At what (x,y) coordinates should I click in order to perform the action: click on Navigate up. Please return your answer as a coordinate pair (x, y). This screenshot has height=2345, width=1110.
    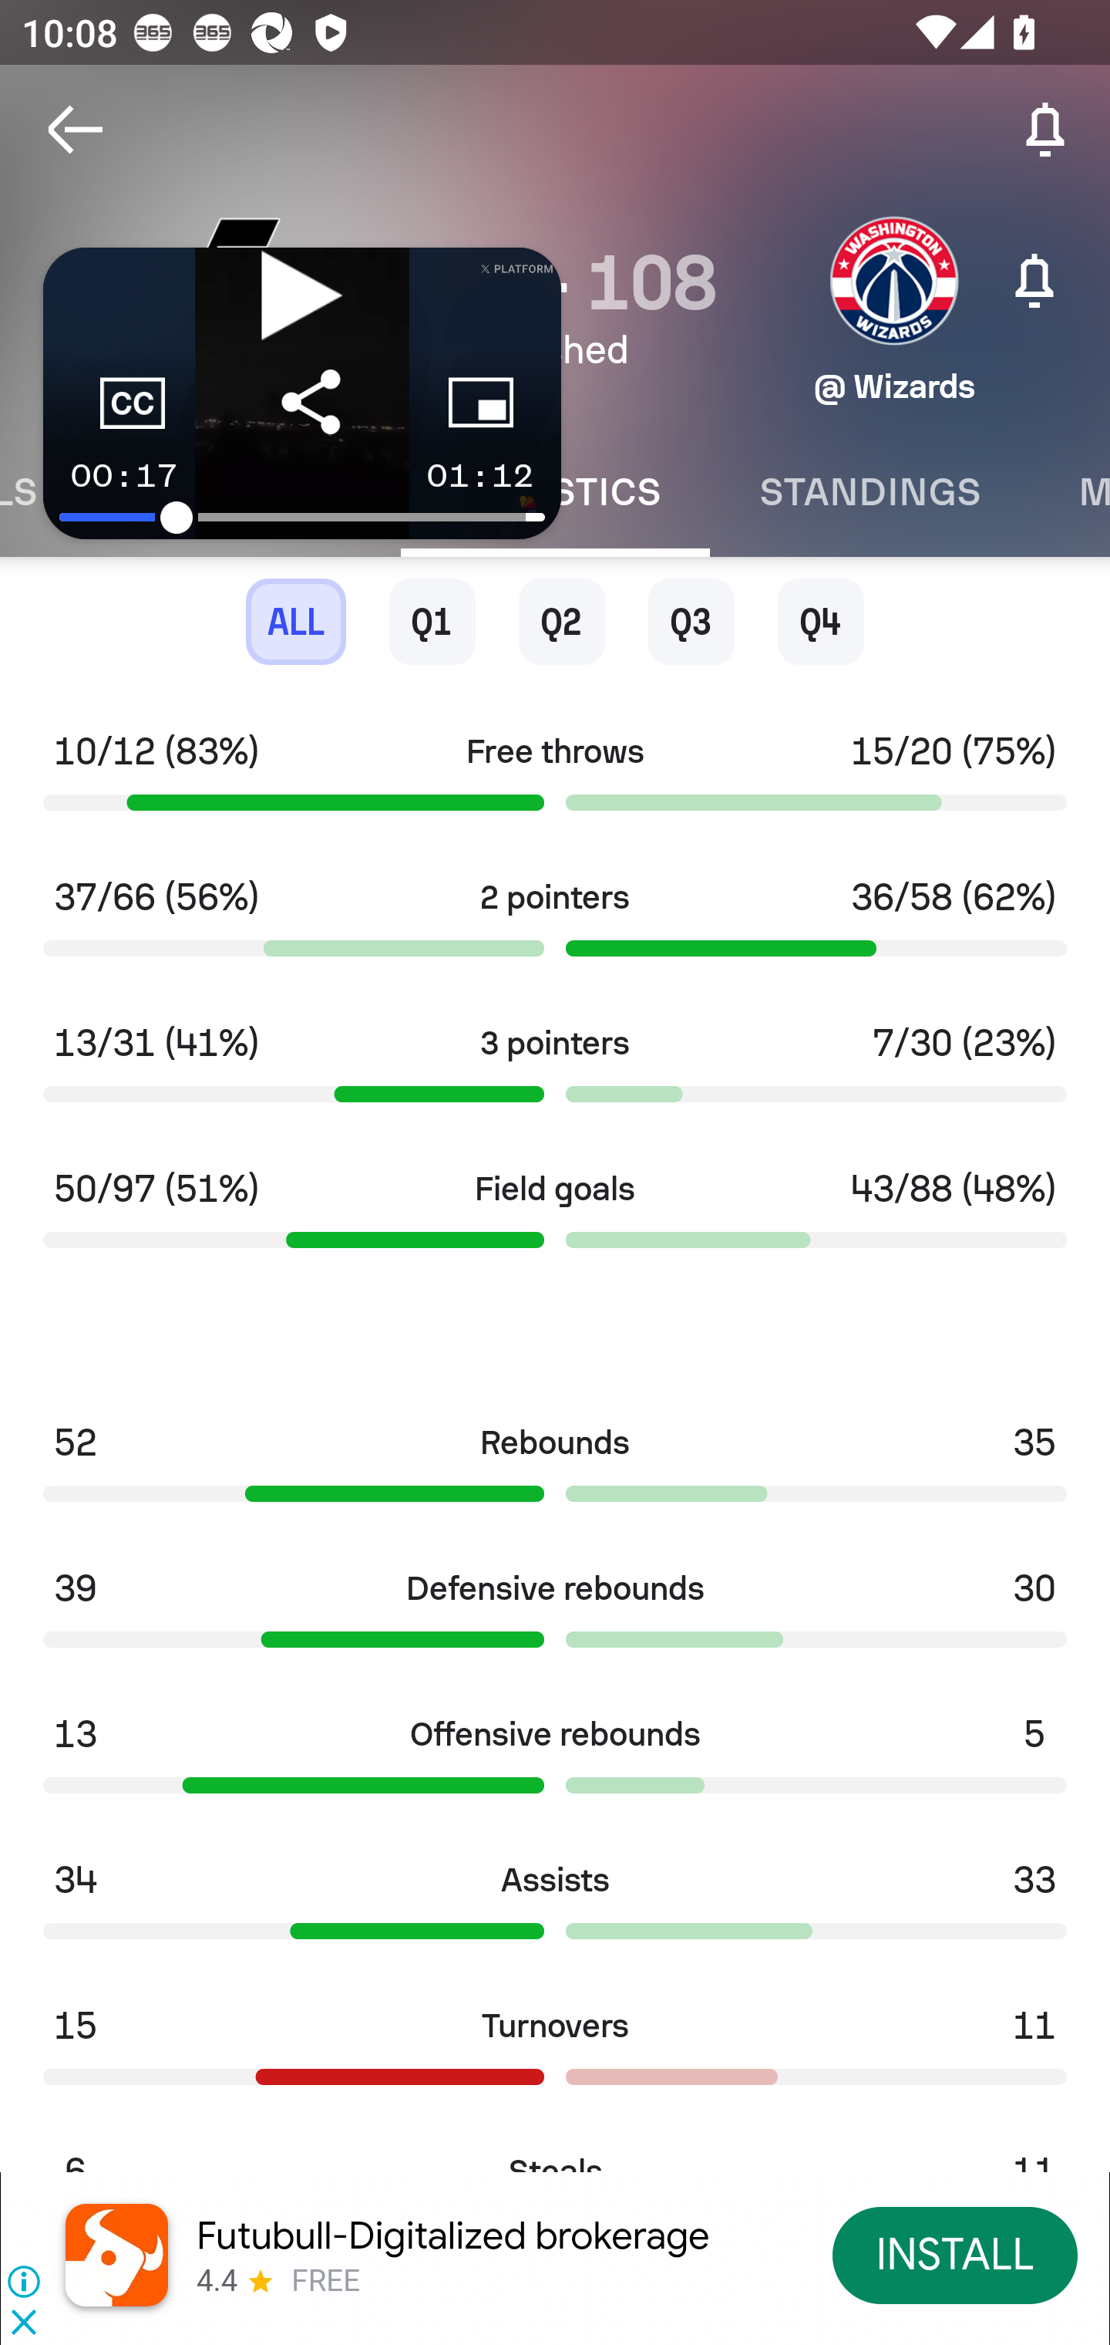
    Looking at the image, I should click on (76, 130).